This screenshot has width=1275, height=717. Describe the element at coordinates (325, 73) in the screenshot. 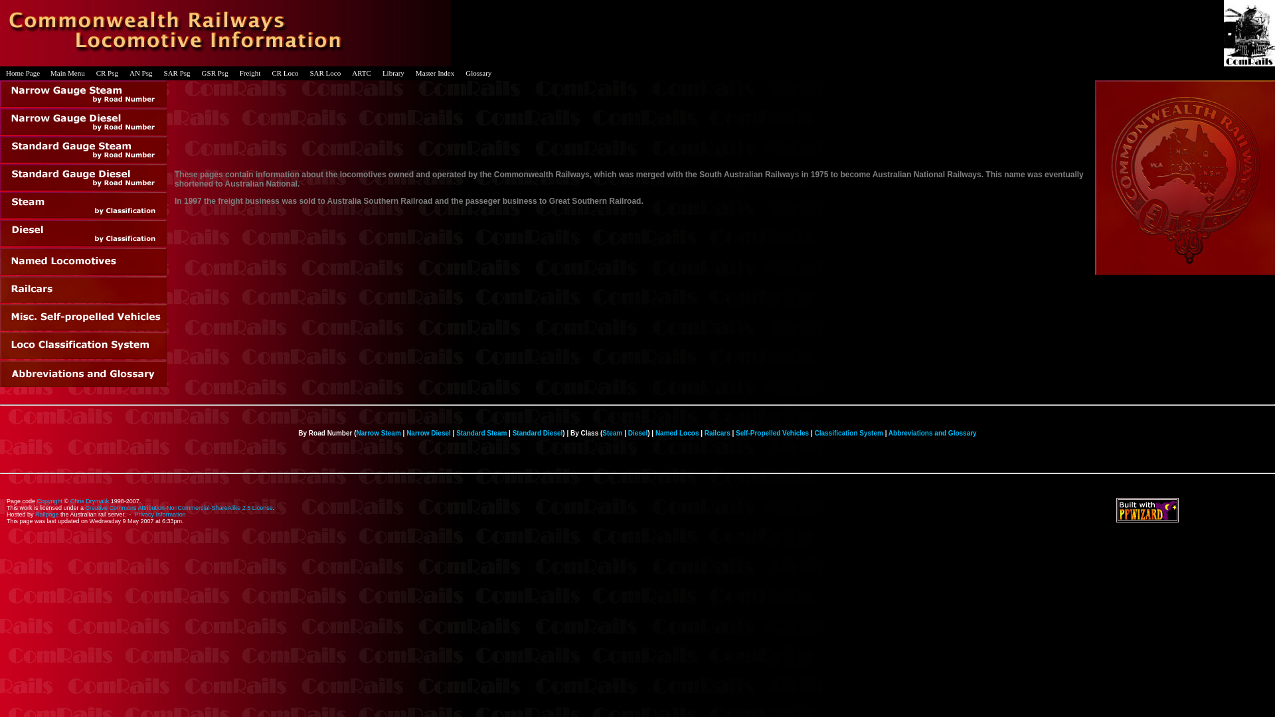

I see `SAR Loco` at that location.